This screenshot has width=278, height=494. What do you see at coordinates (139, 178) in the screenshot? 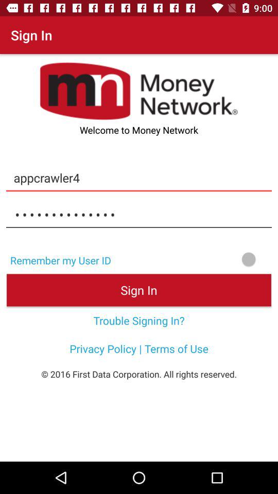
I see `open the appcrawler4 icon` at bounding box center [139, 178].